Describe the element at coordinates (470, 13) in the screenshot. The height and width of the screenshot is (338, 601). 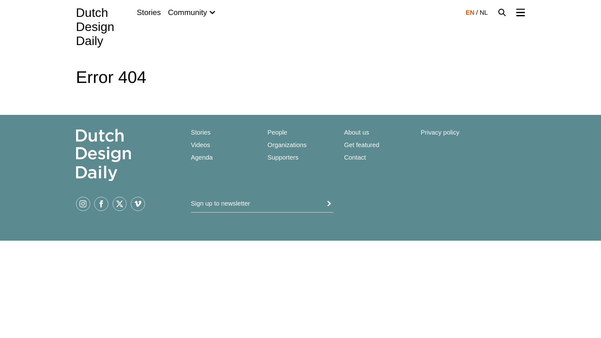
I see `Supporters` at that location.